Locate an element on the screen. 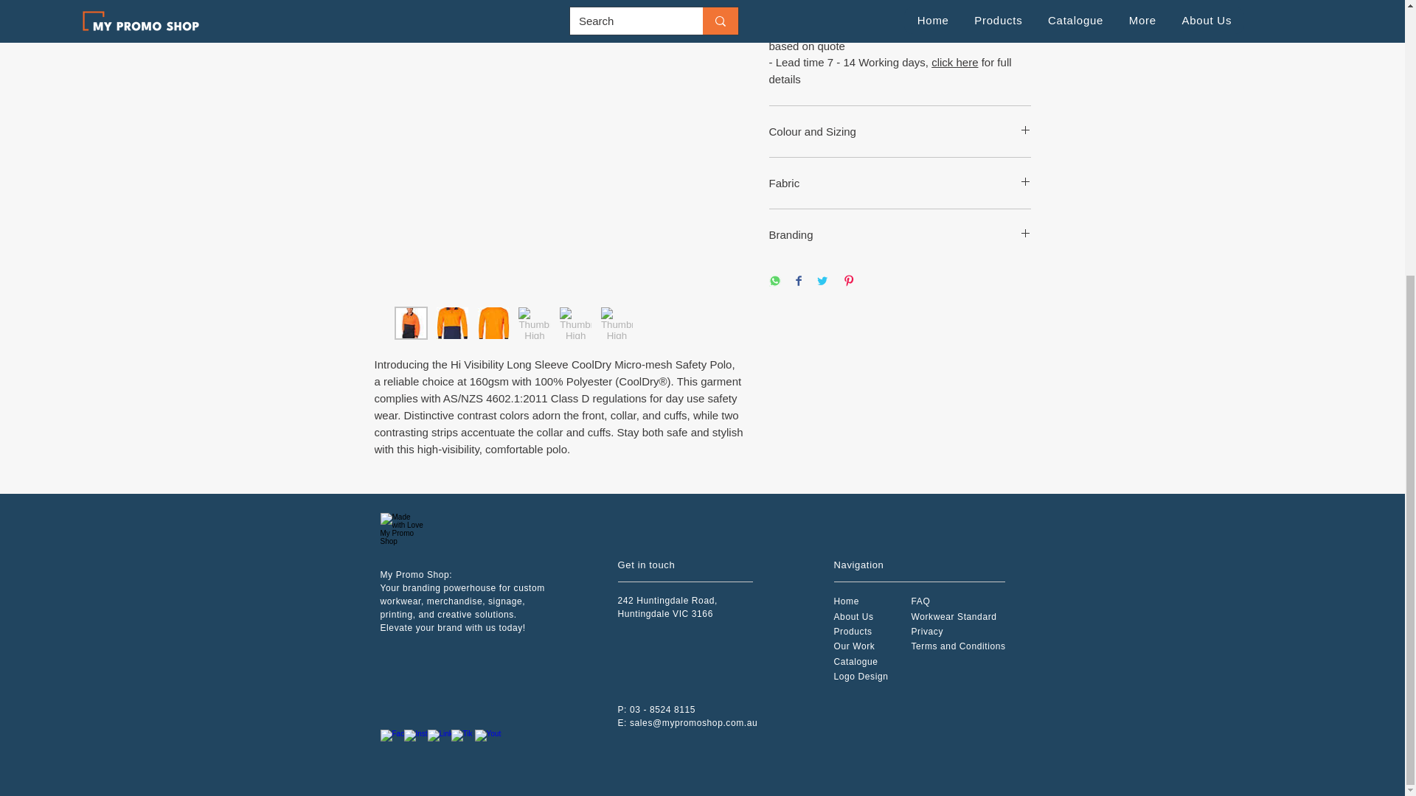 This screenshot has width=1416, height=796. 242 Huntingdale Road,  Huntingdale VIC 3166 is located at coordinates (669, 607).